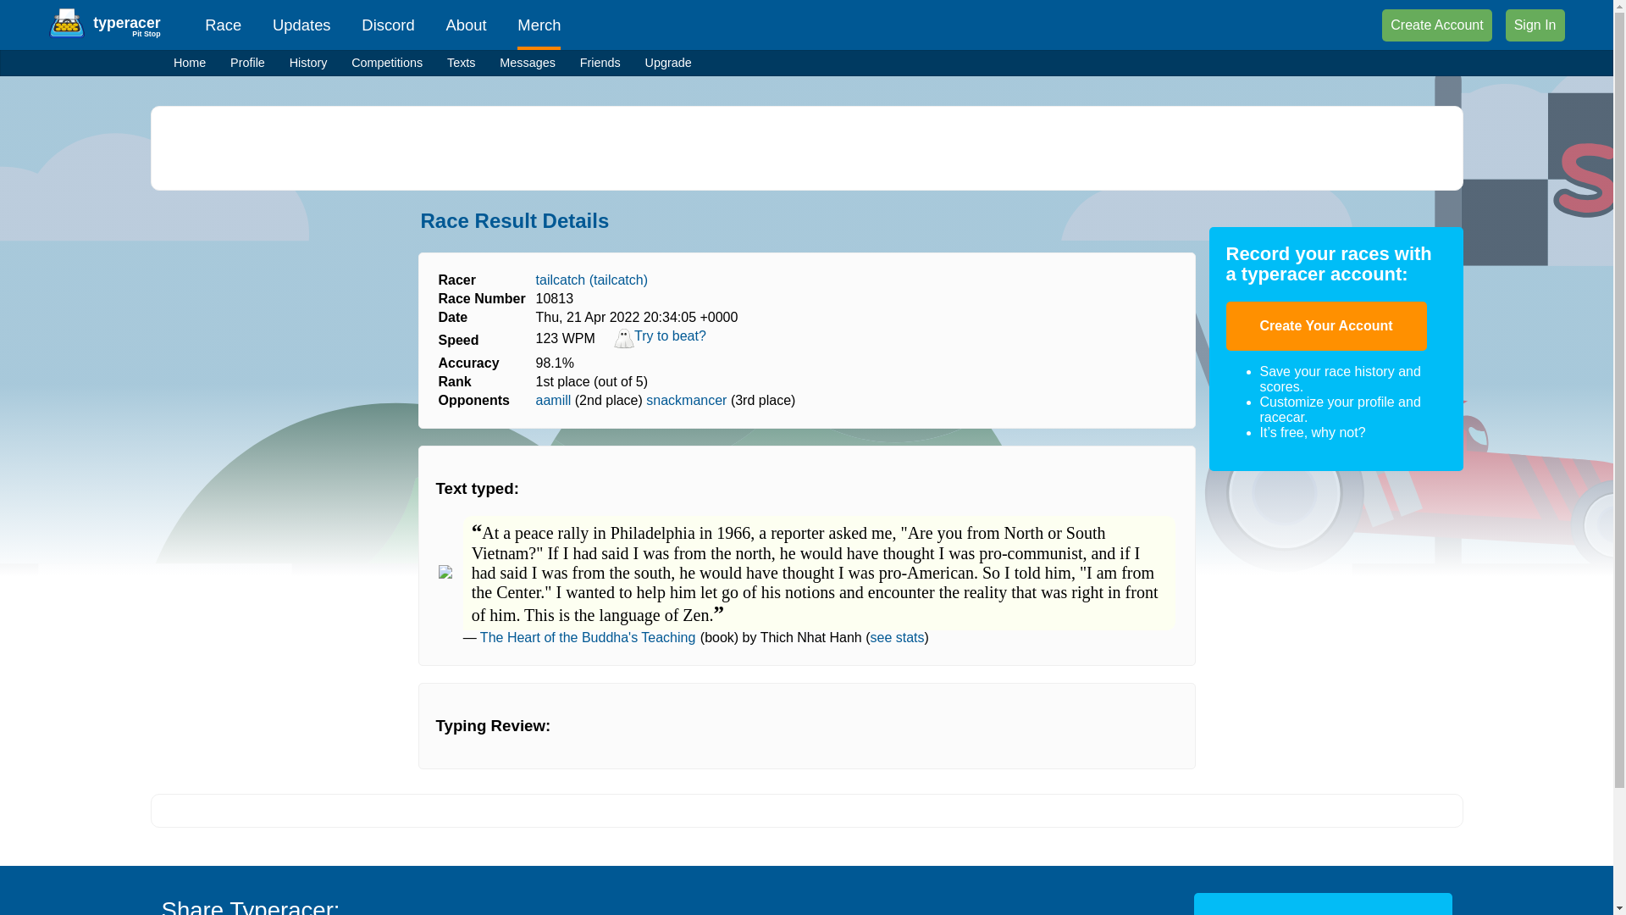 The height and width of the screenshot is (915, 1626). Describe the element at coordinates (554, 400) in the screenshot. I see `aamill` at that location.